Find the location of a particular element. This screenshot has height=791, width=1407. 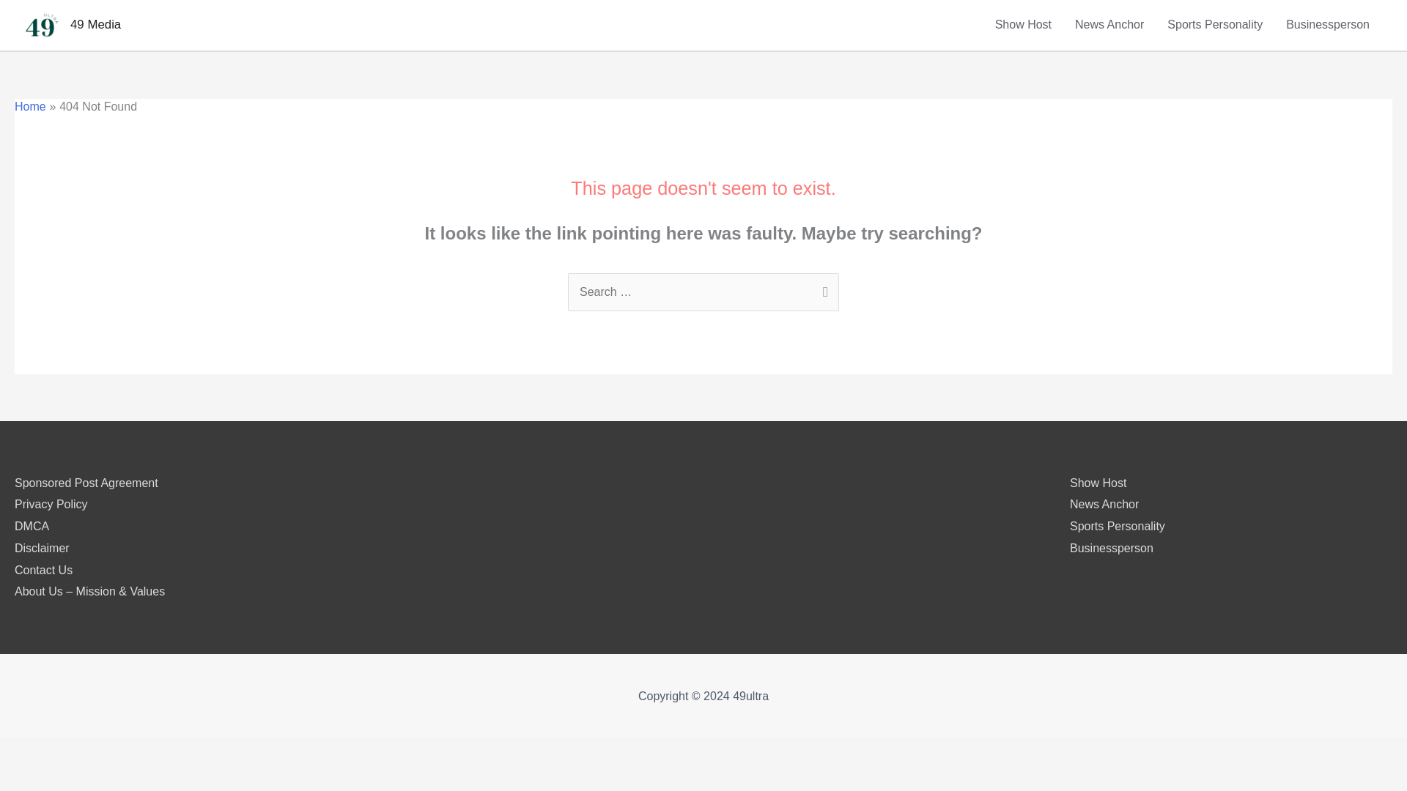

Sponsored Post Agreement is located at coordinates (86, 483).